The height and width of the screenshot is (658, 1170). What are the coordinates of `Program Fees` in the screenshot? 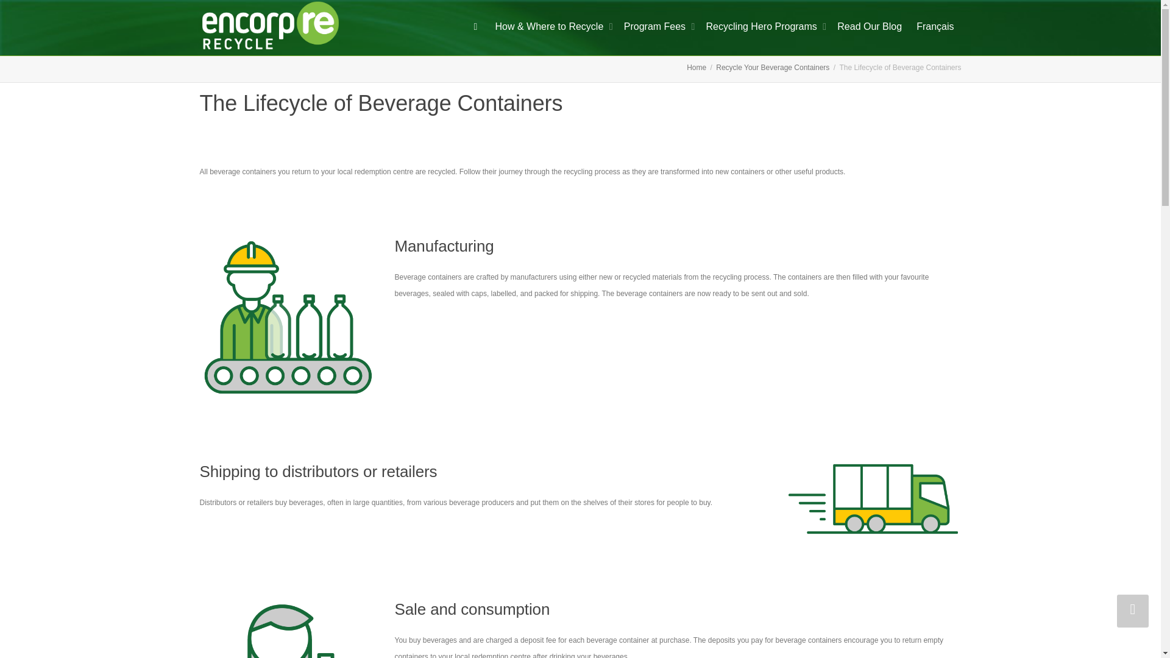 It's located at (657, 27).